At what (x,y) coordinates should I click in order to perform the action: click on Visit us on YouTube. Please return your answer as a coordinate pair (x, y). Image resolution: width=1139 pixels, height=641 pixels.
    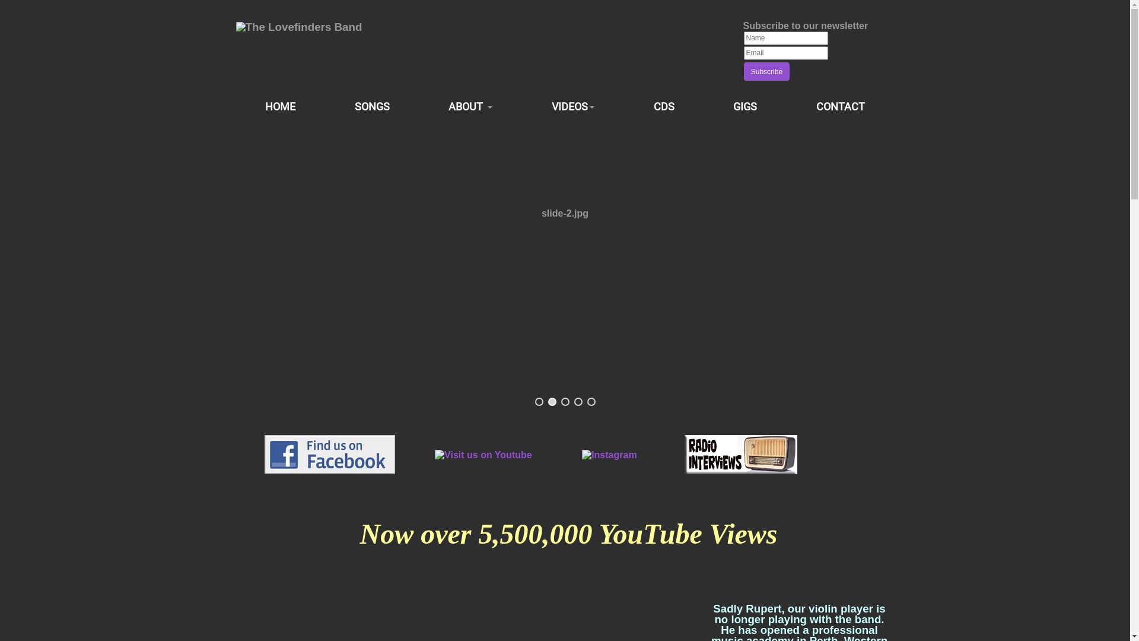
    Looking at the image, I should click on (483, 453).